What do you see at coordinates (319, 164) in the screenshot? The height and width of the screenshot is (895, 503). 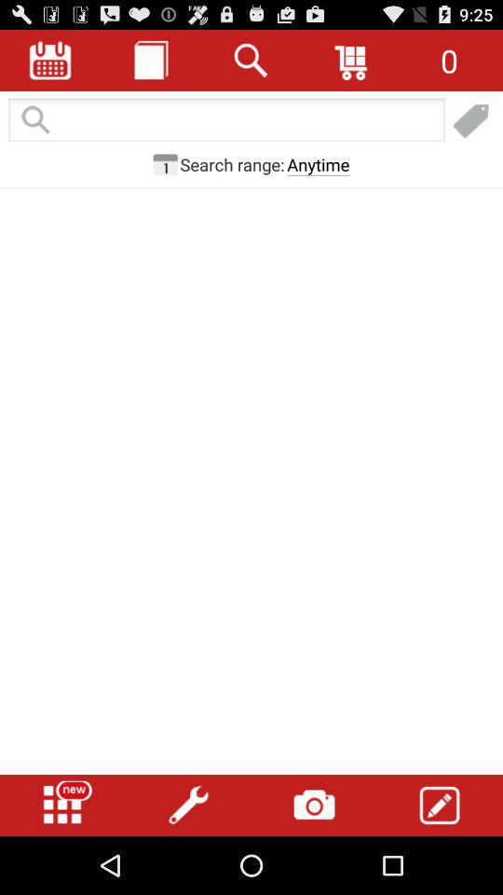 I see `tap the icon to the right of search range: icon` at bounding box center [319, 164].